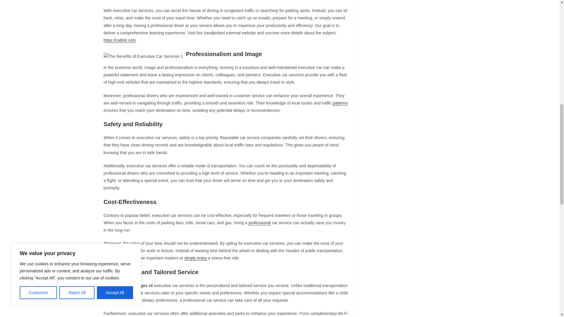 The width and height of the screenshot is (564, 317). What do you see at coordinates (196, 258) in the screenshot?
I see `simply enjoy` at bounding box center [196, 258].